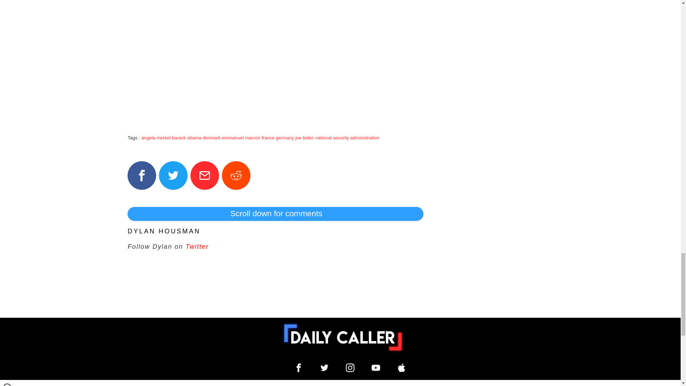 This screenshot has width=686, height=386. I want to click on Scroll down for comments, so click(275, 213).